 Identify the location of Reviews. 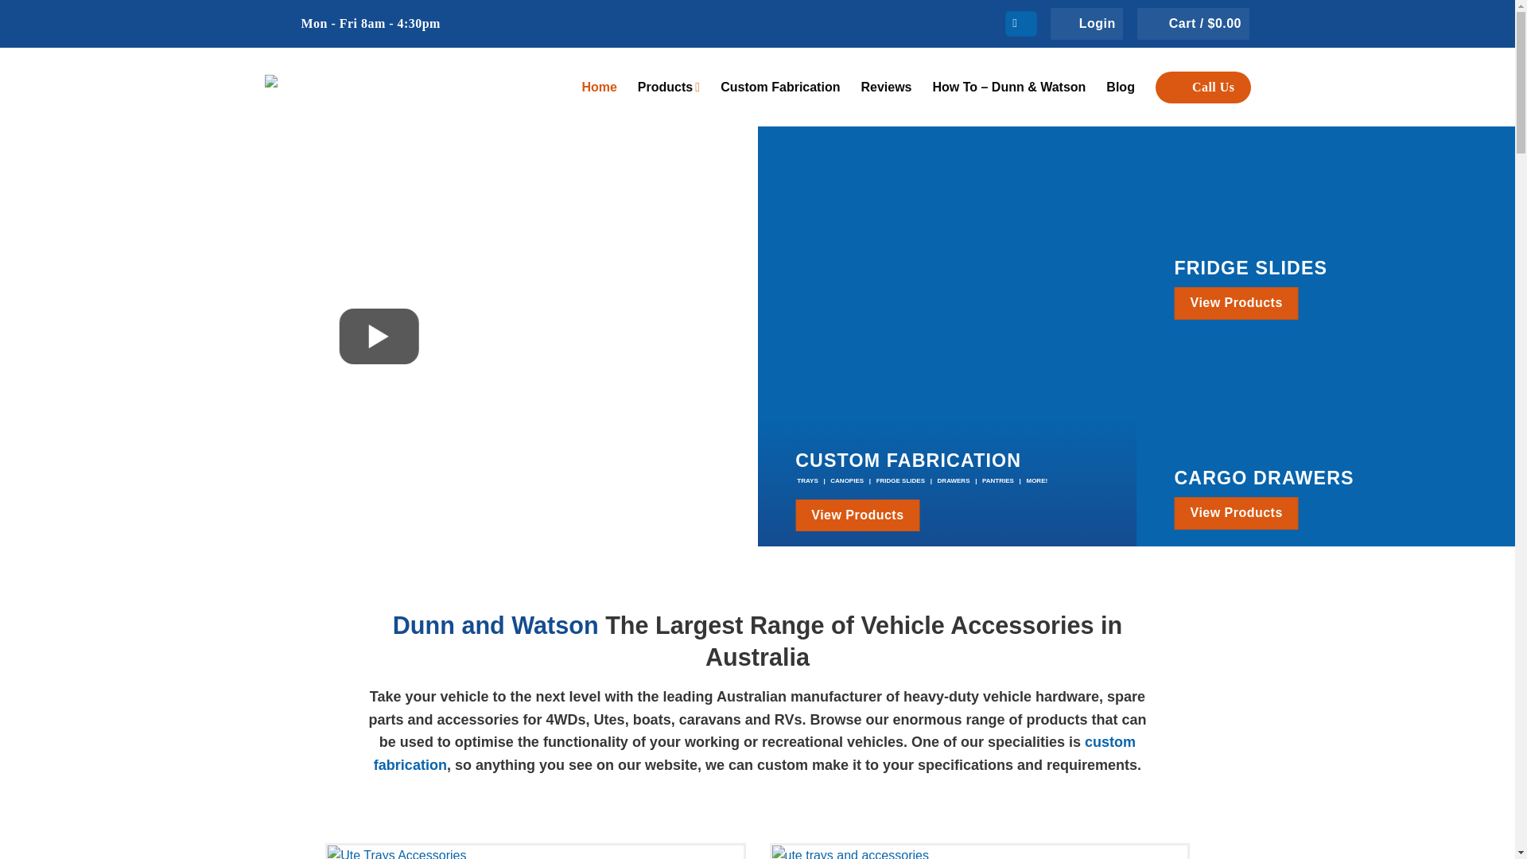
(886, 87).